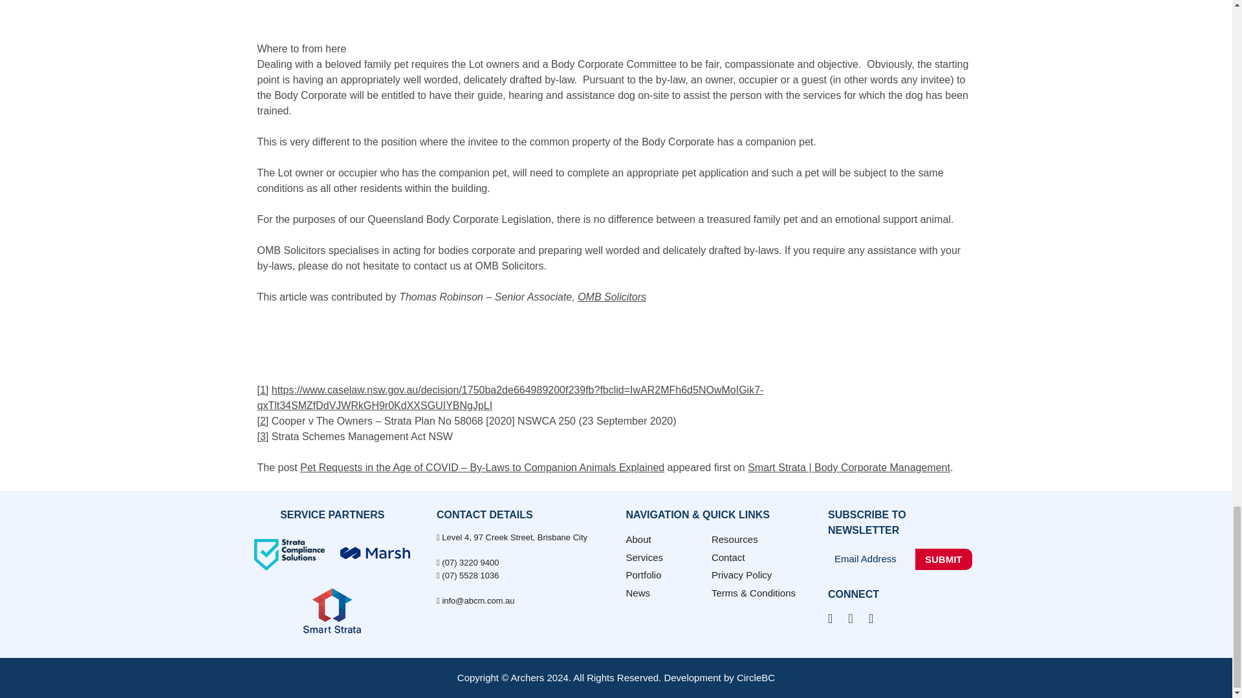 The image size is (1242, 698). What do you see at coordinates (638, 593) in the screenshot?
I see `News` at bounding box center [638, 593].